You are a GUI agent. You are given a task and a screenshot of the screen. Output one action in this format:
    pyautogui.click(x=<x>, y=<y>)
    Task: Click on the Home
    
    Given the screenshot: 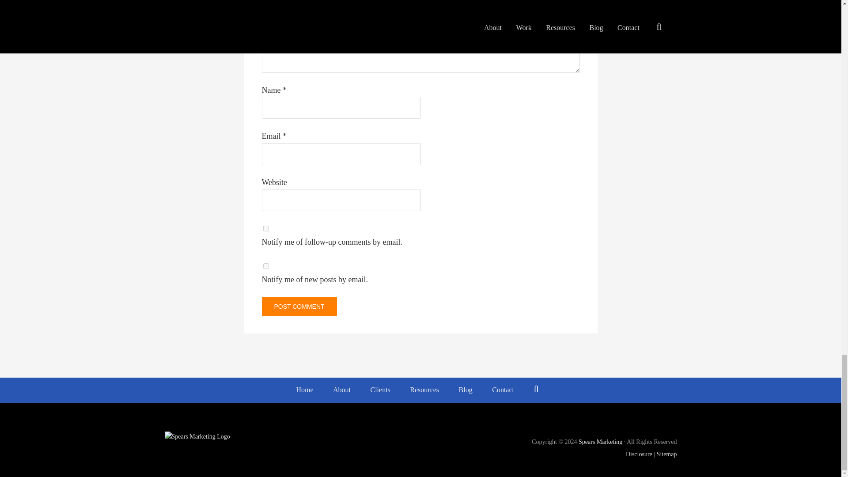 What is the action you would take?
    pyautogui.click(x=305, y=390)
    